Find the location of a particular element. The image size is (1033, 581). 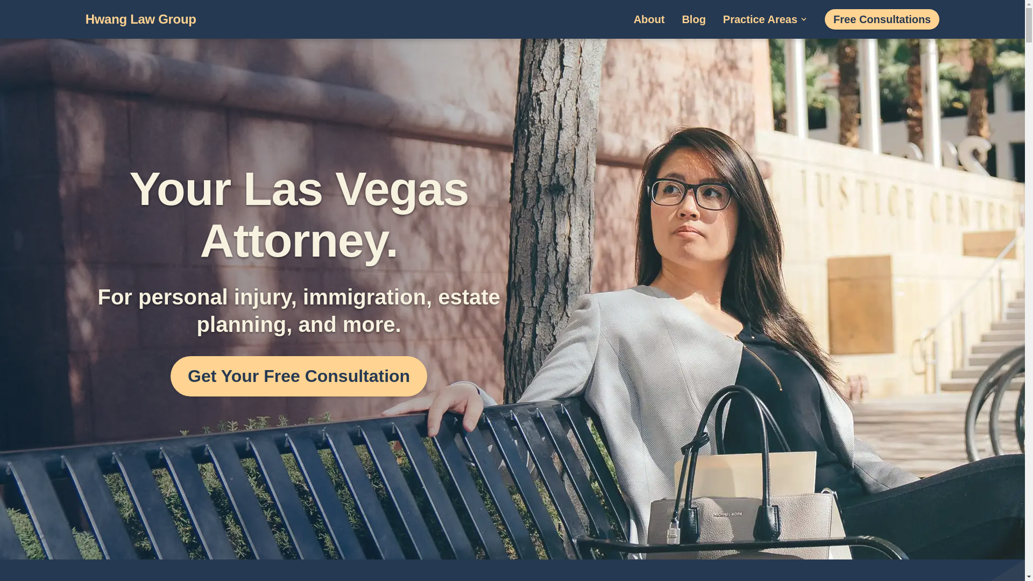

Schedule a free consultation with our Las Vegas Attorneys is located at coordinates (299, 376).